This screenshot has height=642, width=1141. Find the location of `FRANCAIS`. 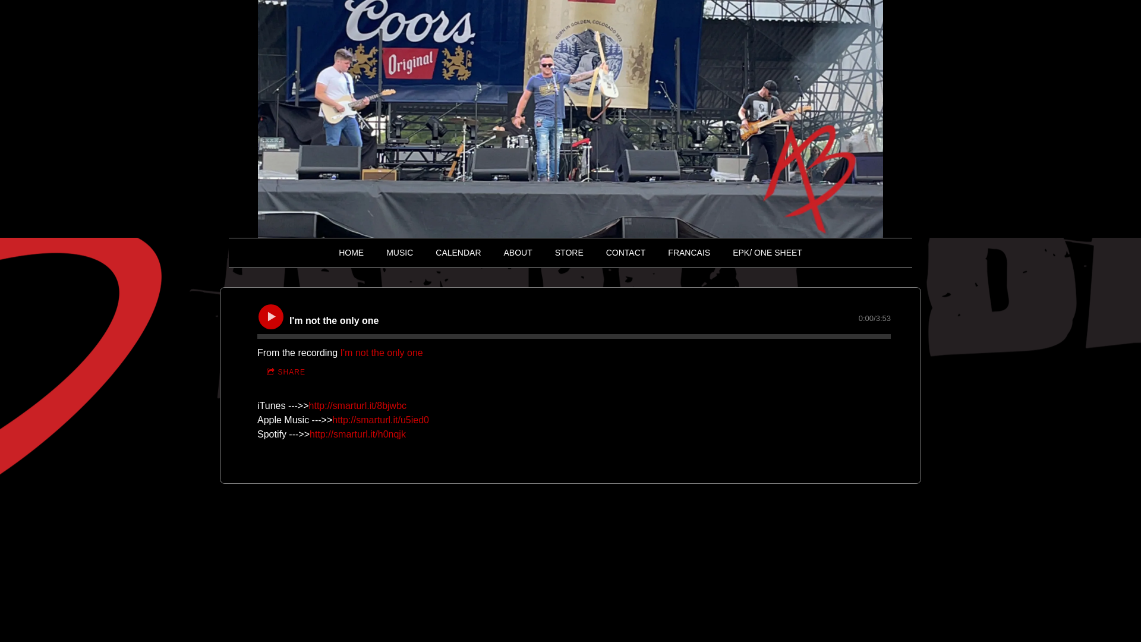

FRANCAIS is located at coordinates (689, 253).